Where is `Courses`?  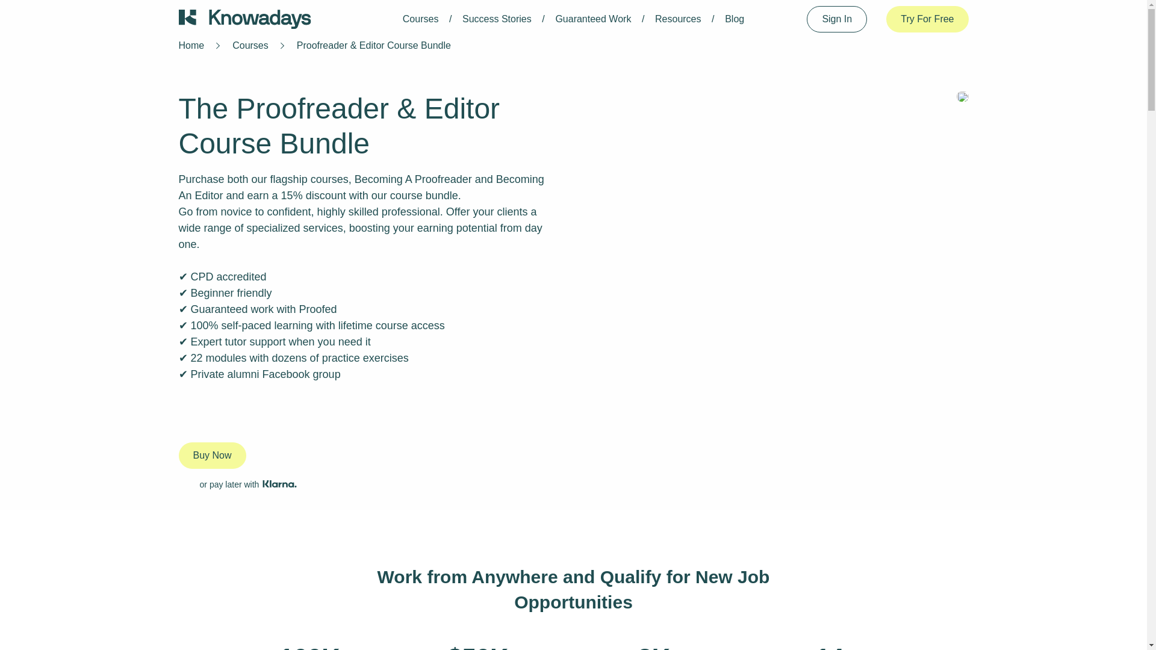
Courses is located at coordinates (420, 18).